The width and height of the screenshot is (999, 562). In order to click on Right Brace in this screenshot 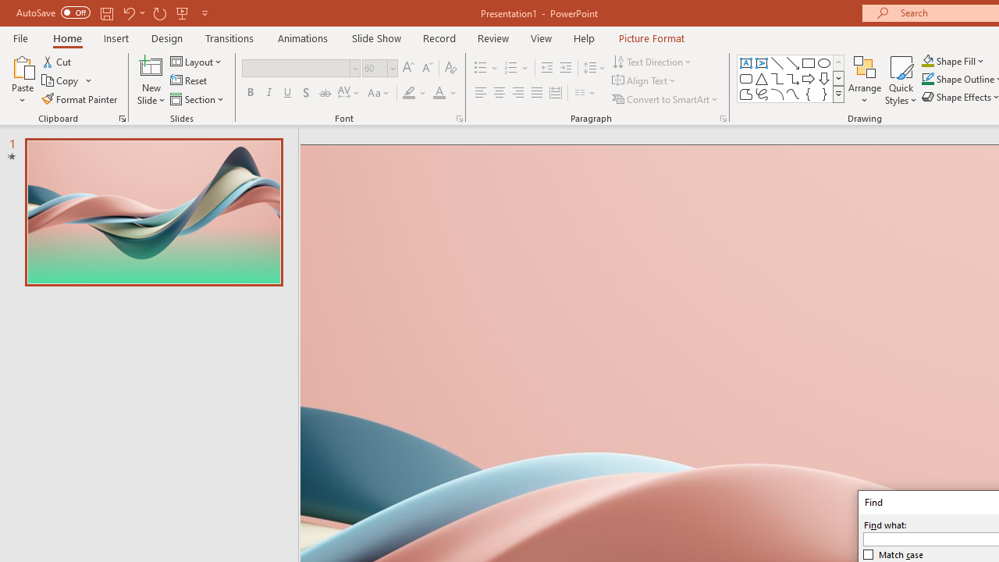, I will do `click(824, 94)`.